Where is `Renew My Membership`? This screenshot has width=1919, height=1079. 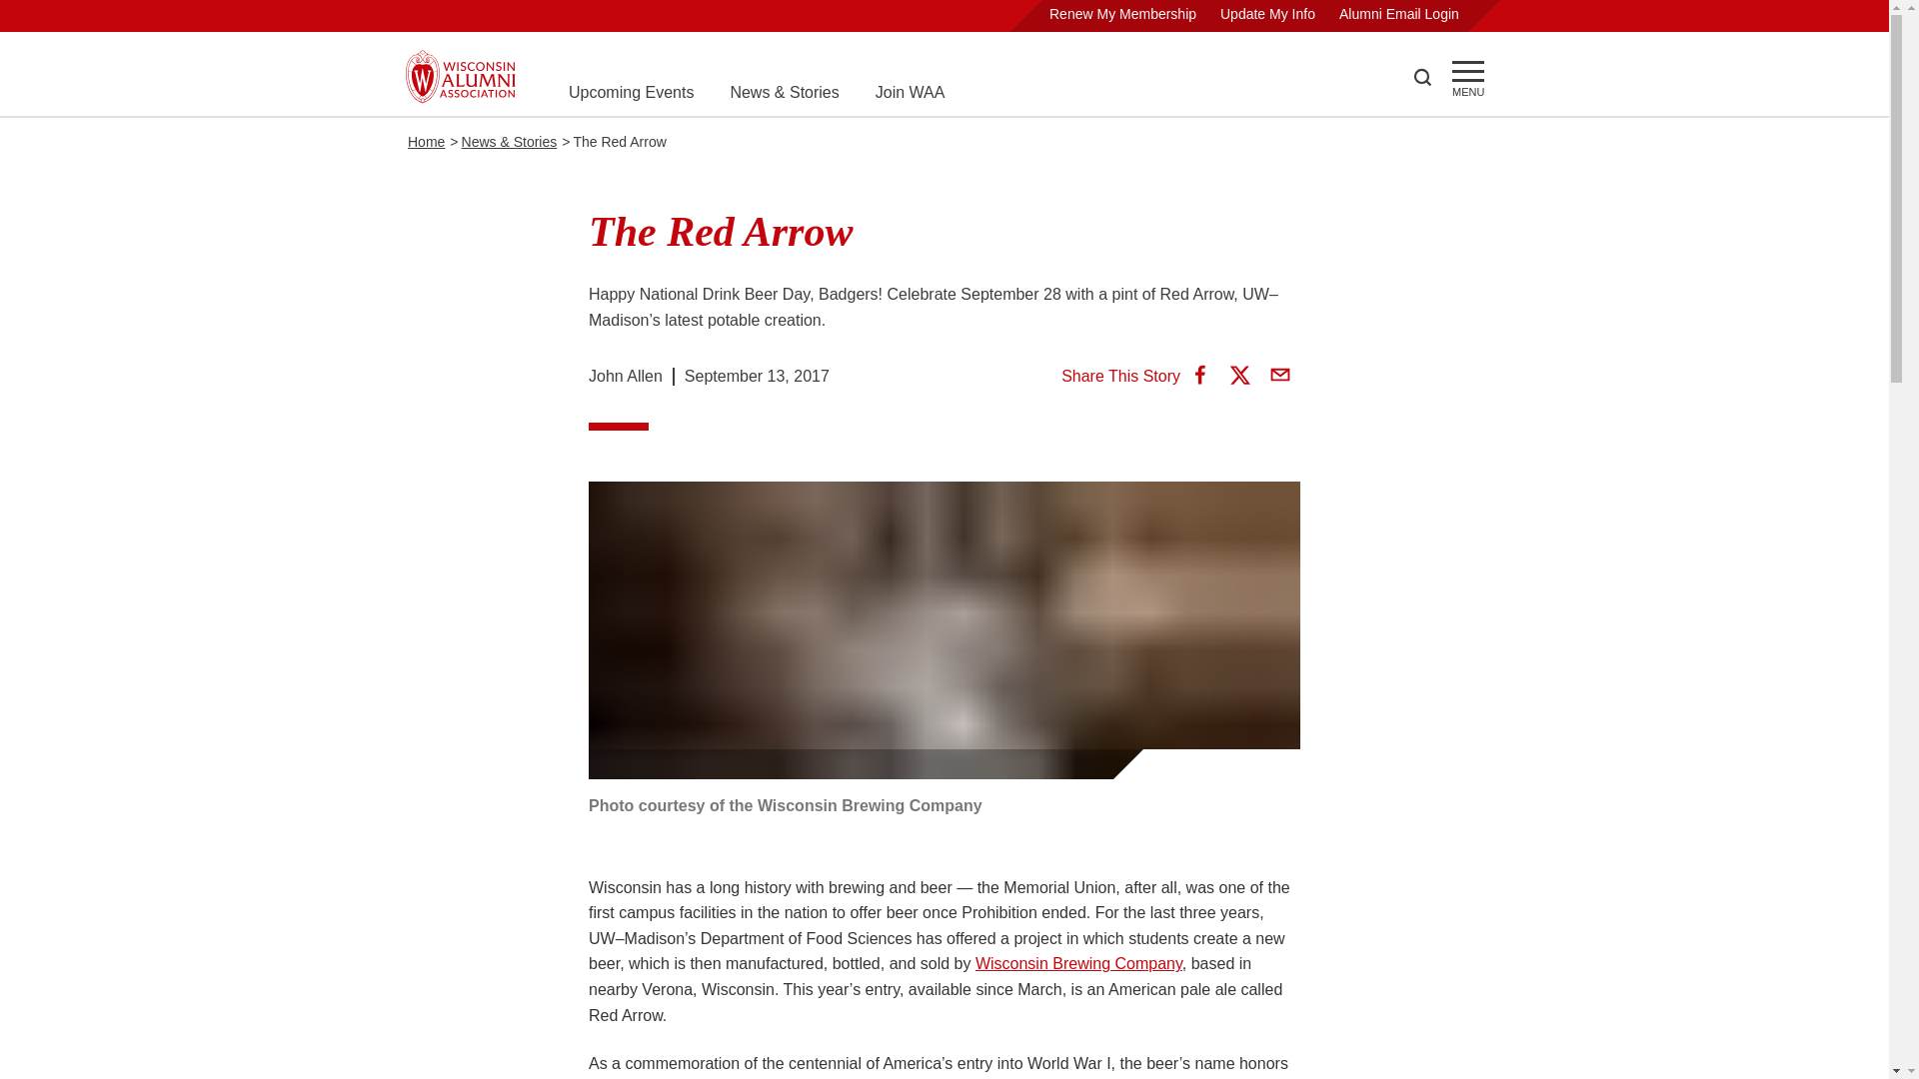
Renew My Membership is located at coordinates (1122, 14).